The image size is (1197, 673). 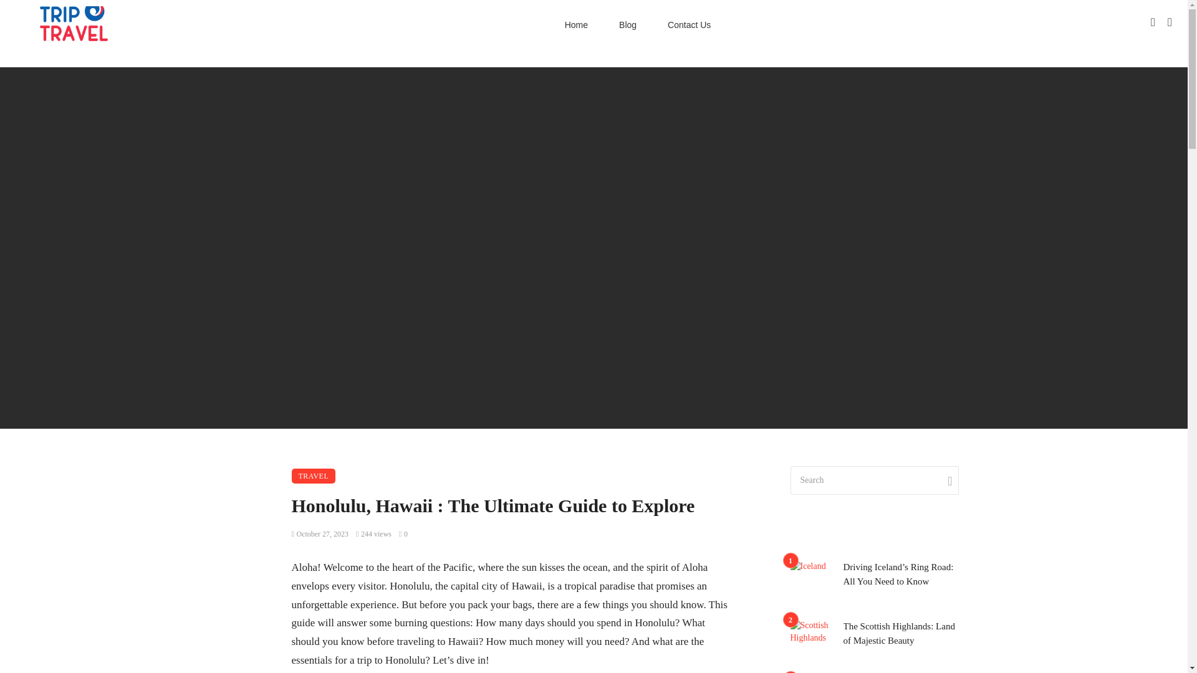 I want to click on TRAVEL, so click(x=314, y=476).